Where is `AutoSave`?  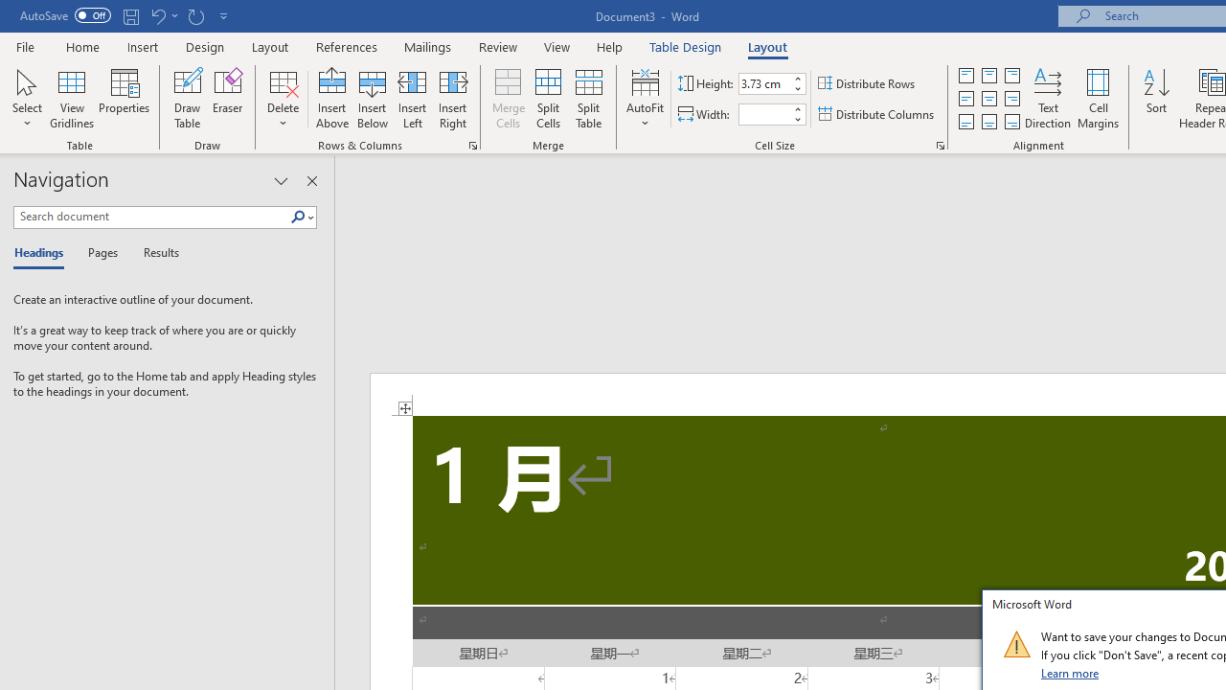 AutoSave is located at coordinates (65, 15).